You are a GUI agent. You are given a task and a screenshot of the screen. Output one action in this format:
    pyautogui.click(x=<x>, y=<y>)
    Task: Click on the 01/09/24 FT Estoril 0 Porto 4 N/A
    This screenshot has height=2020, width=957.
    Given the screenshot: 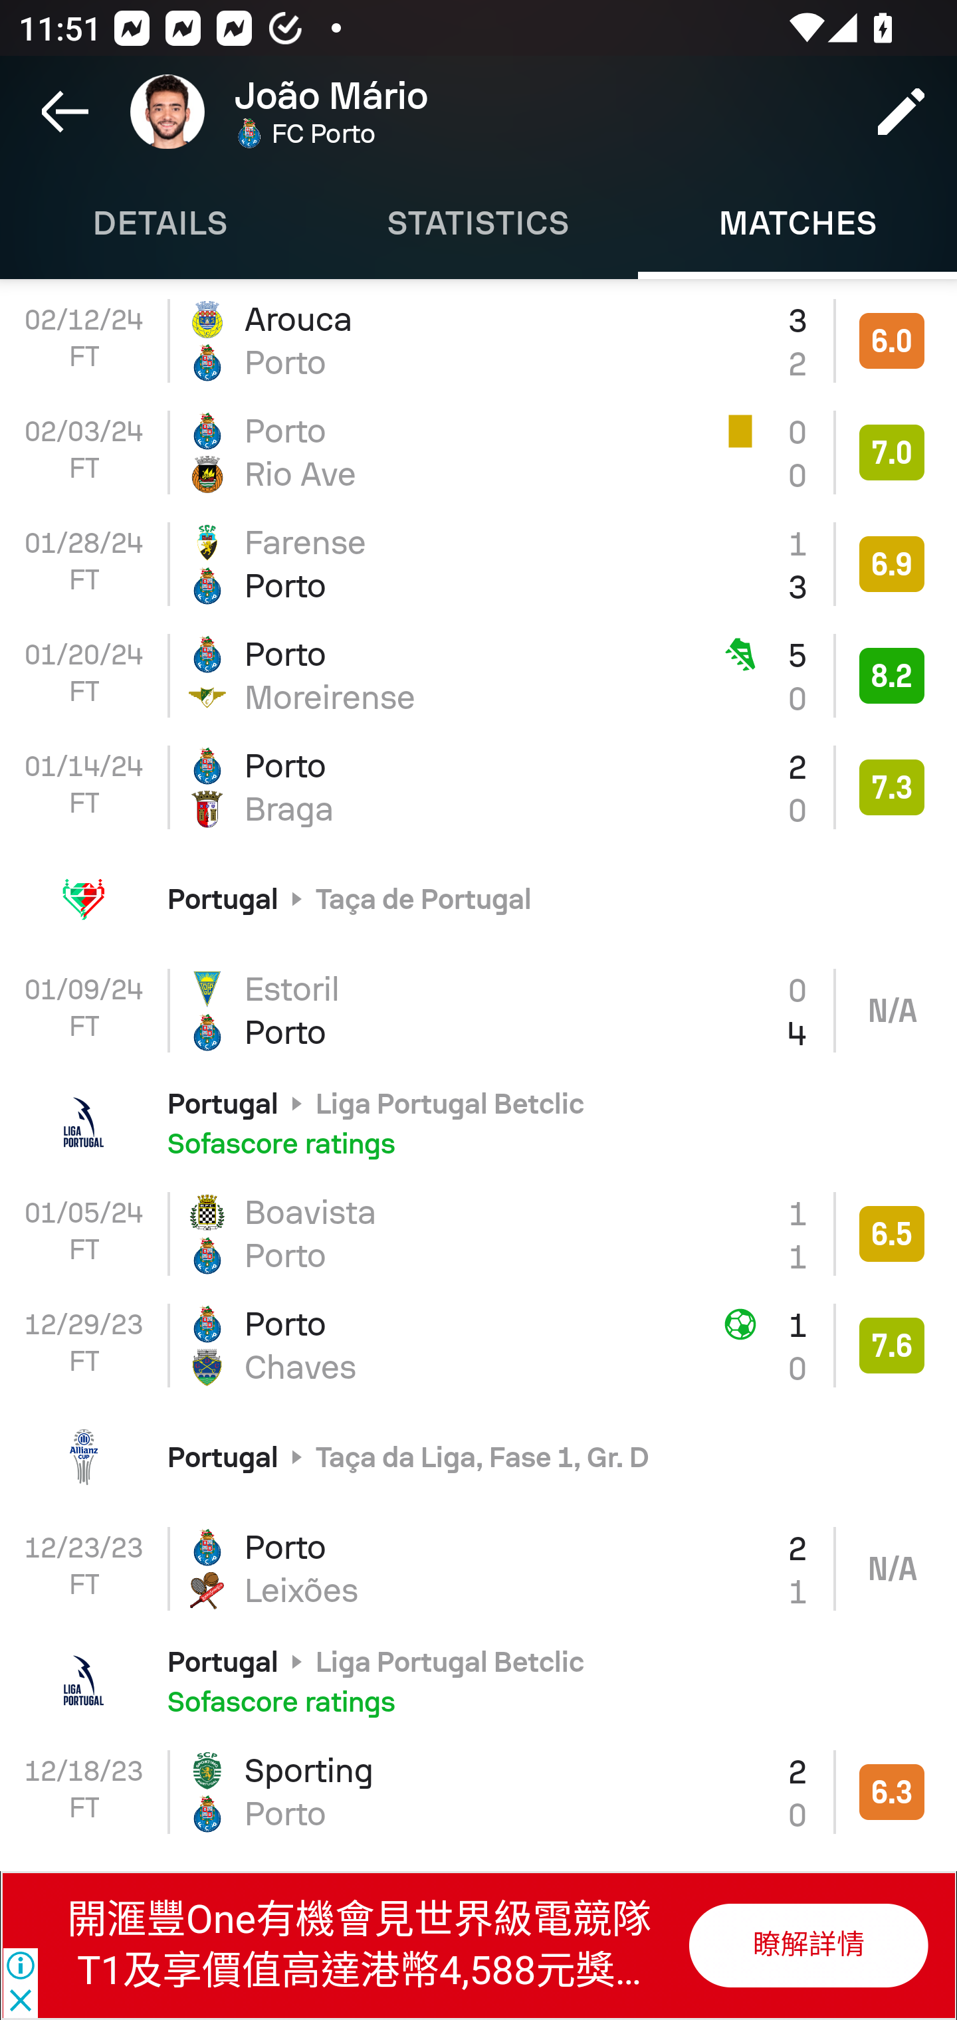 What is the action you would take?
    pyautogui.click(x=478, y=1011)
    